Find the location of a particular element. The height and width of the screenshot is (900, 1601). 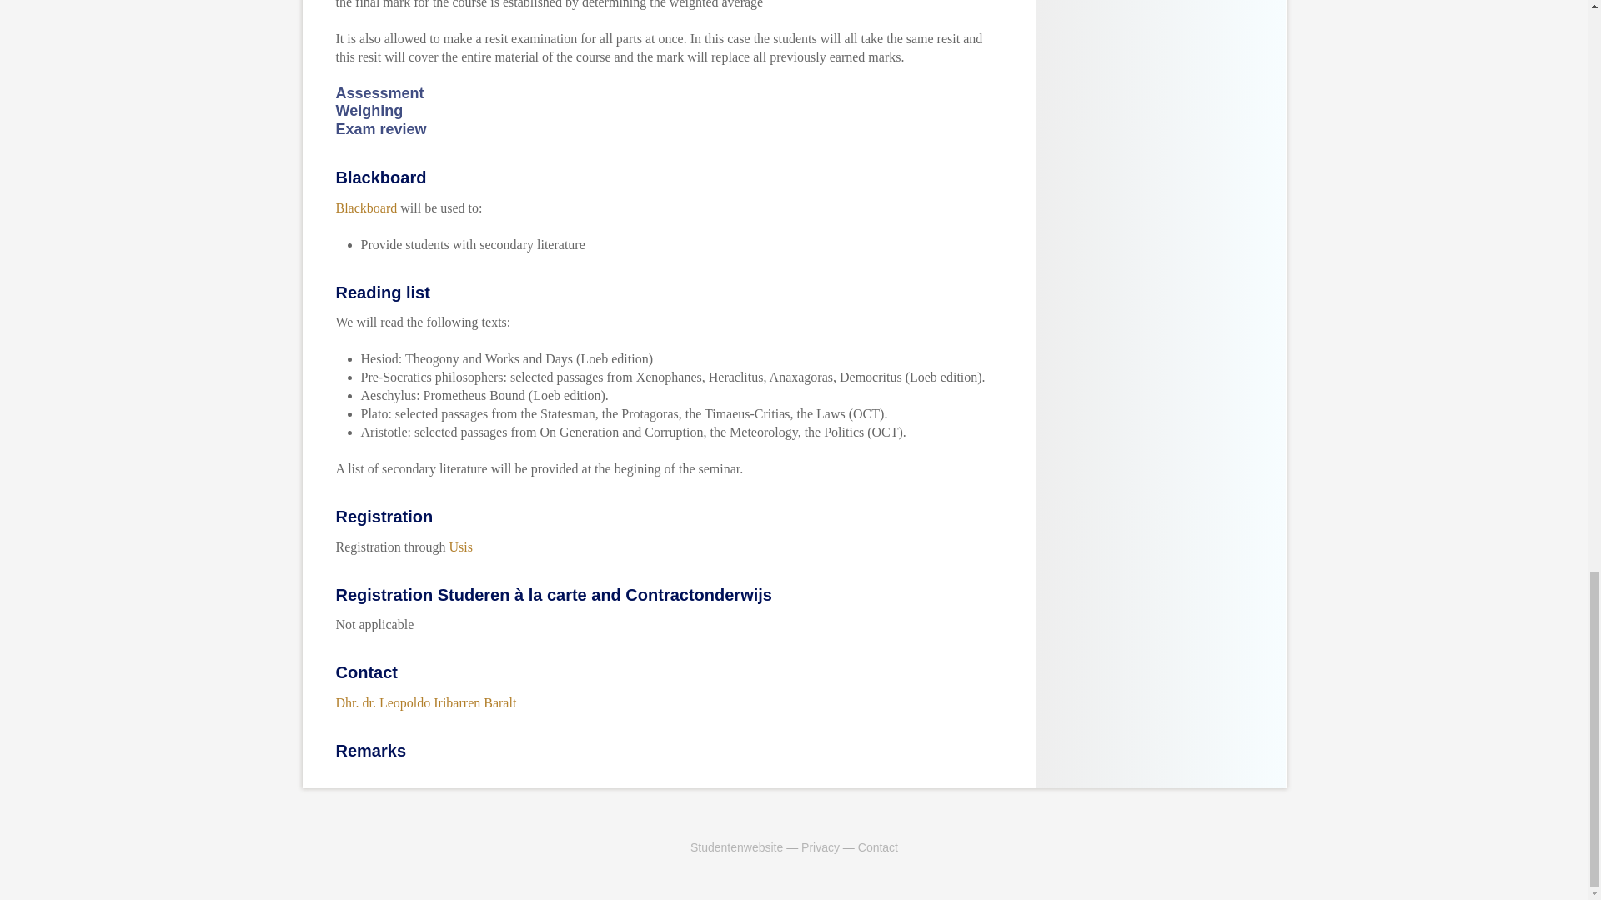

Studentenwebsite is located at coordinates (735, 847).